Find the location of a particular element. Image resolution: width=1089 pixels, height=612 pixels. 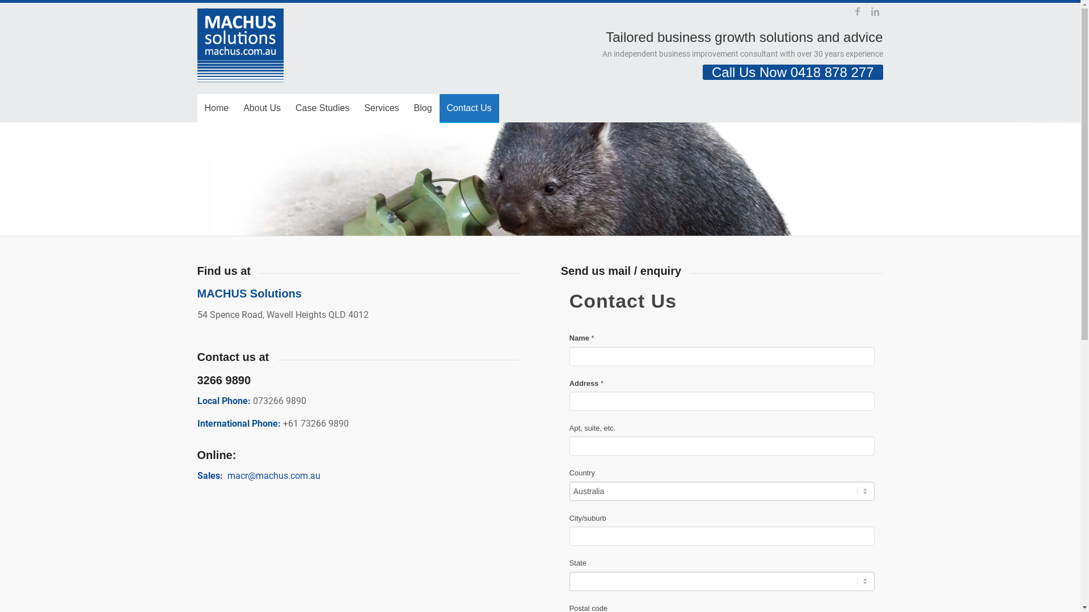

Linkedin is located at coordinates (875, 11).